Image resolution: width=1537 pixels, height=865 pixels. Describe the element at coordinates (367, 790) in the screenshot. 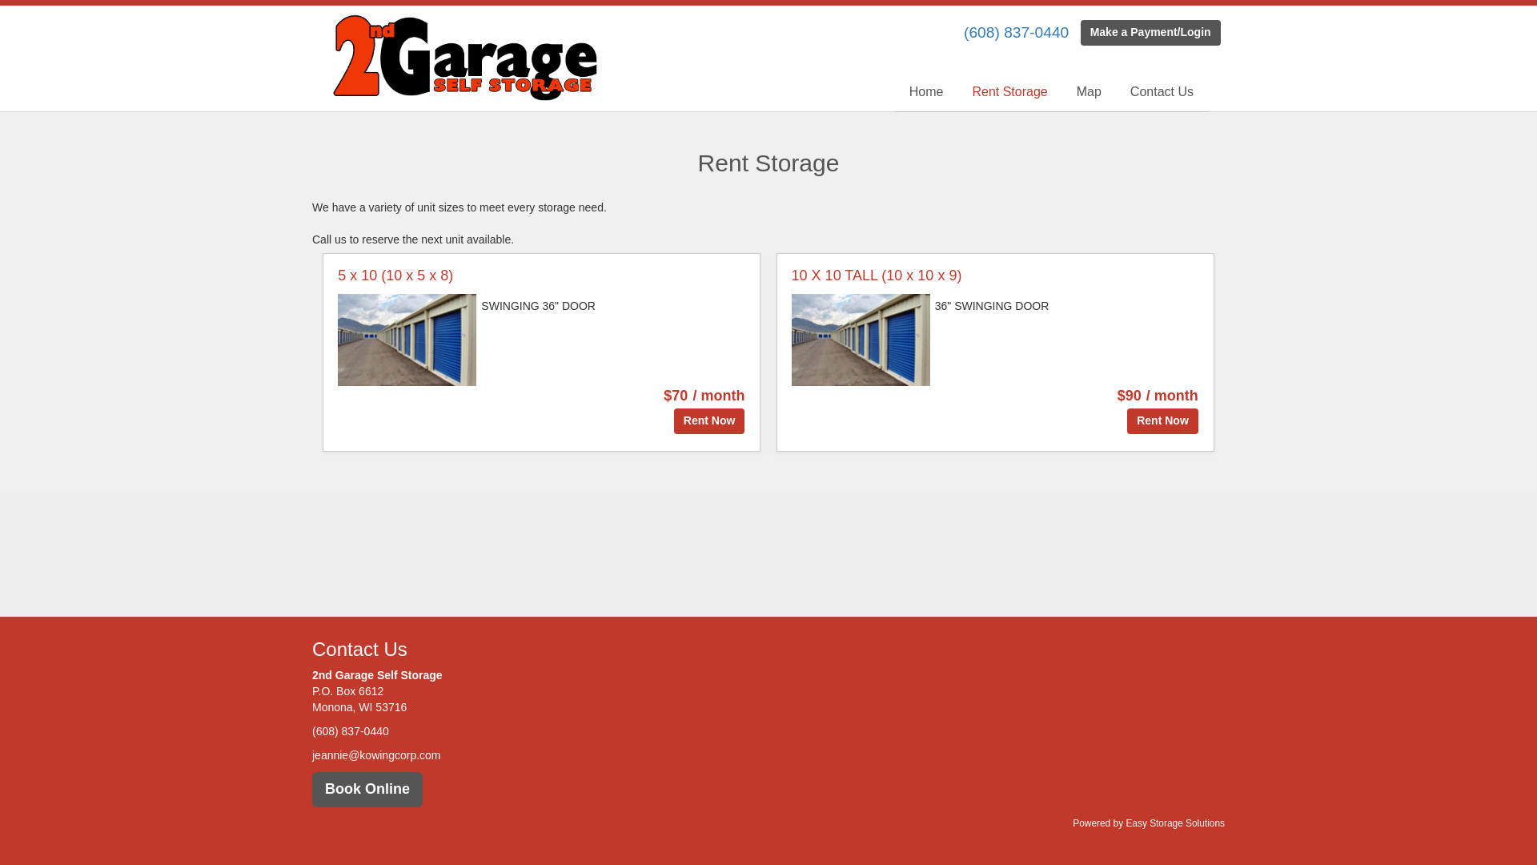

I see `Book Online` at that location.